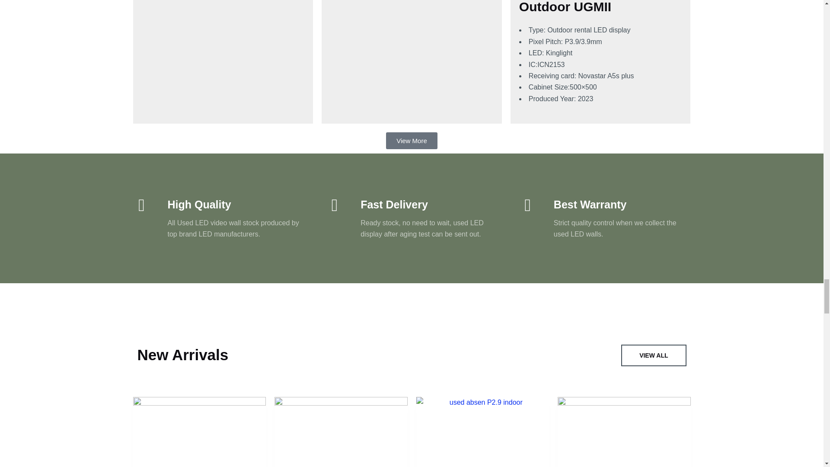  What do you see at coordinates (341, 432) in the screenshot?
I see `absen29indoor2312271` at bounding box center [341, 432].